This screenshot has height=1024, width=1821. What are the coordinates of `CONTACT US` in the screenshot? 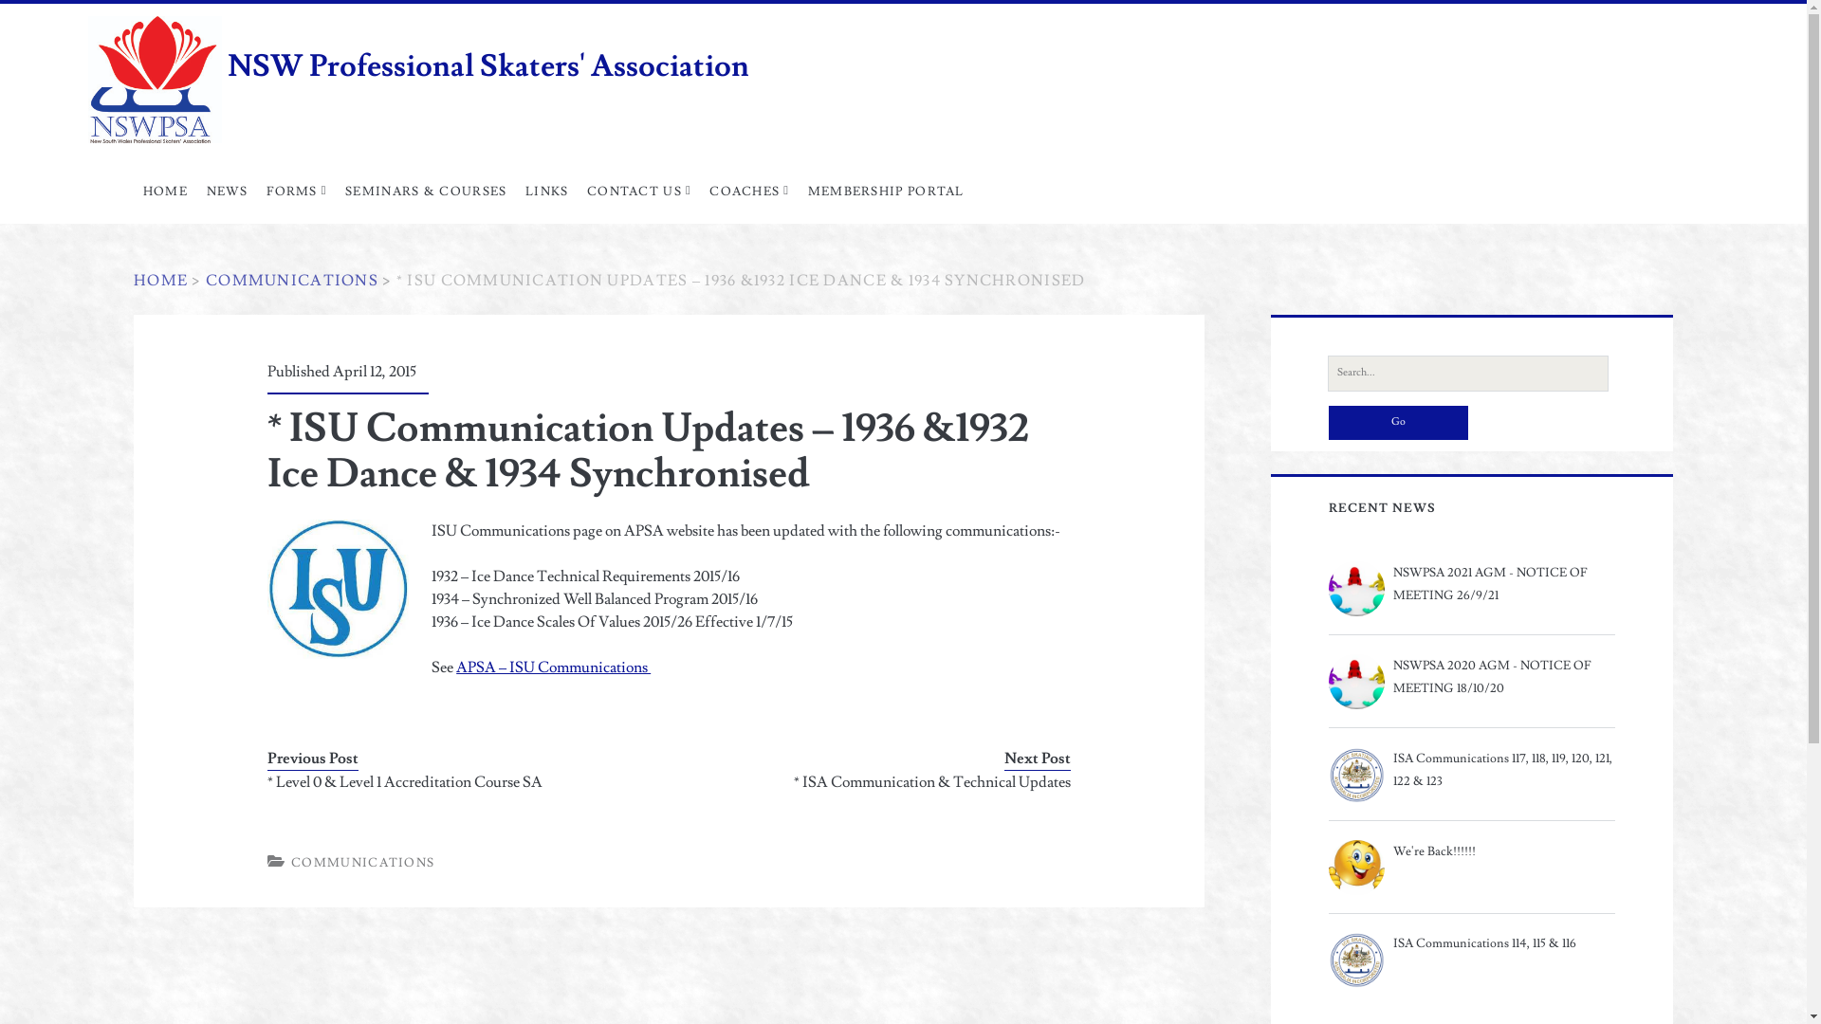 It's located at (639, 192).